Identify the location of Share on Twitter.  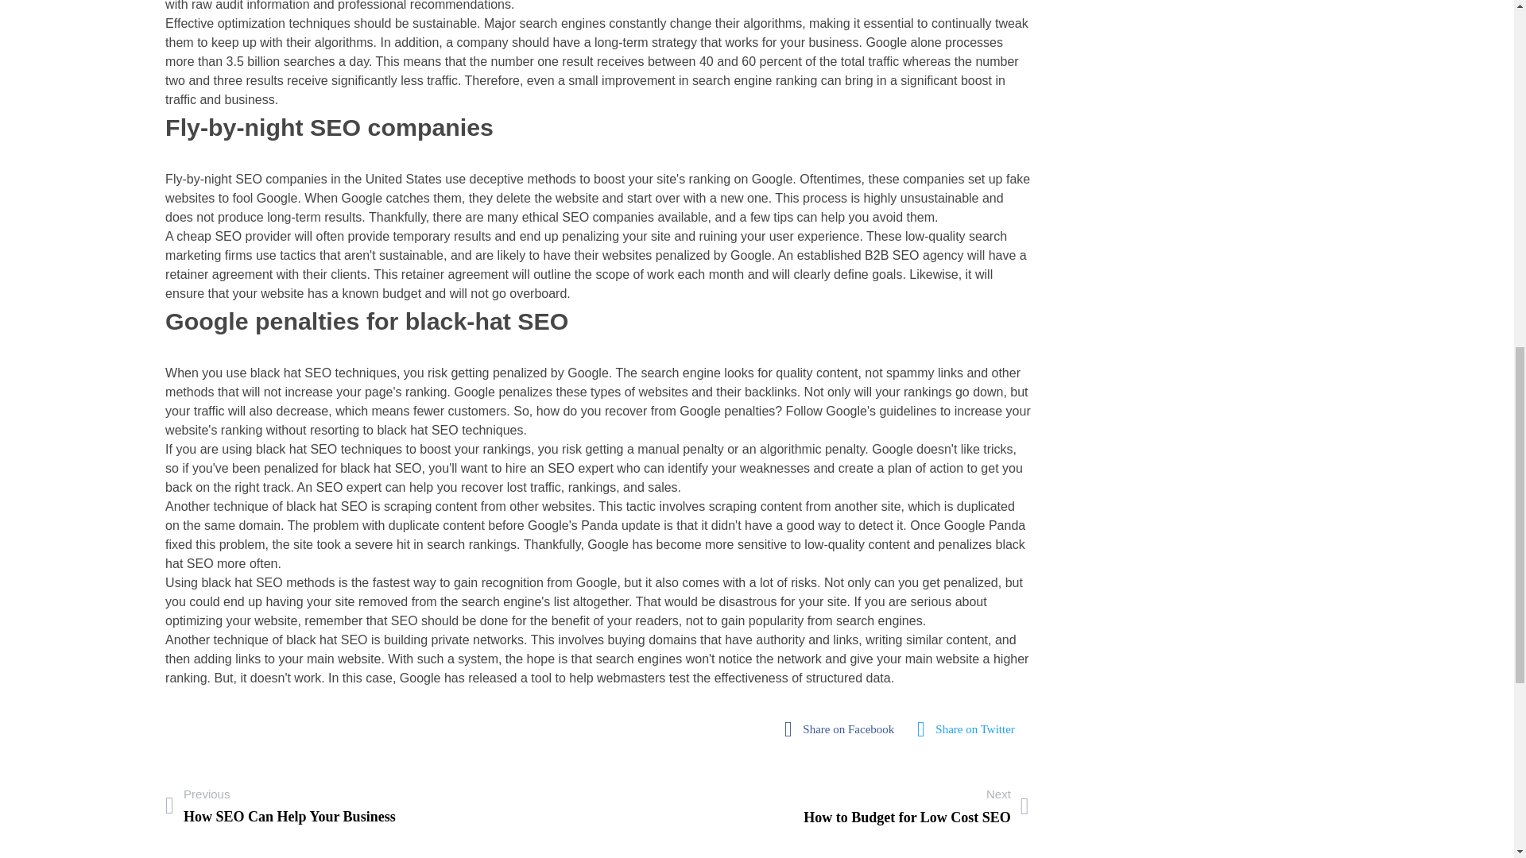
(916, 806).